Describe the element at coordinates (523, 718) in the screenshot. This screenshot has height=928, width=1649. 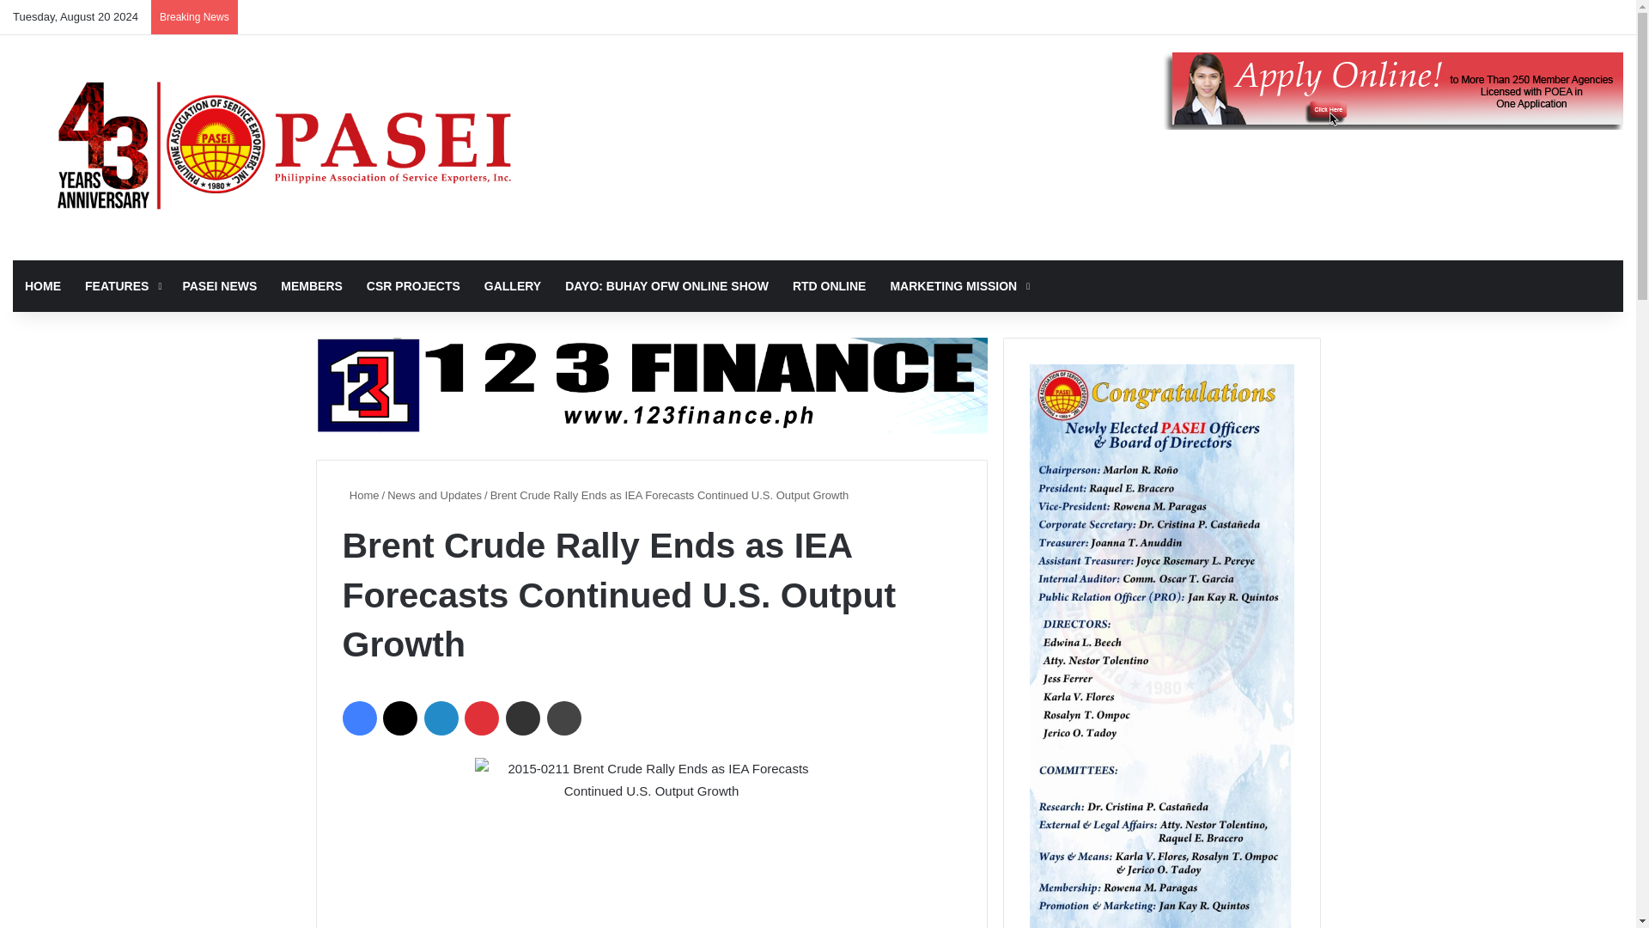
I see `Share via Email` at that location.